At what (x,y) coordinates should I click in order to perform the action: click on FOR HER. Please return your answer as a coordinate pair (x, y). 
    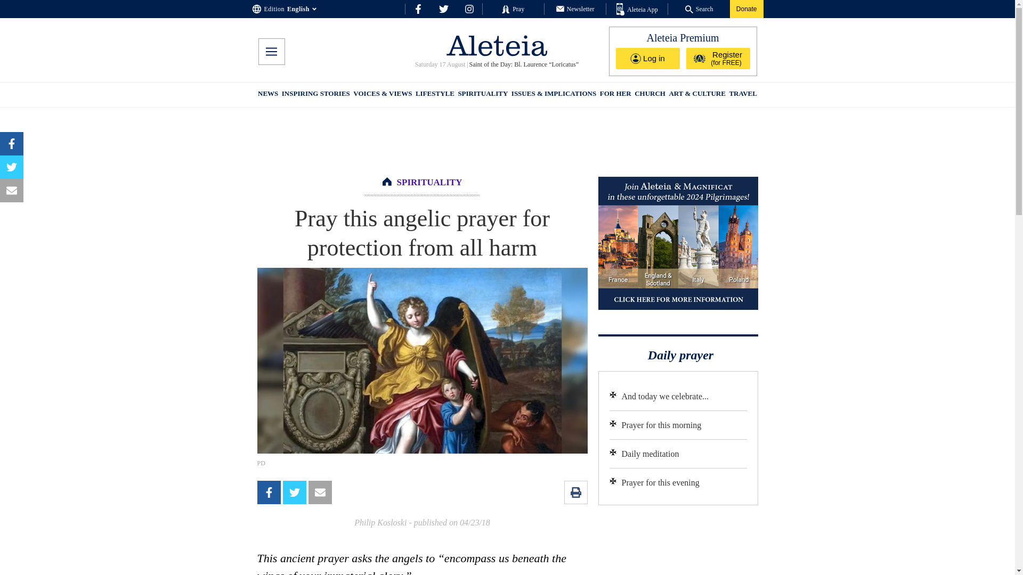
    Looking at the image, I should click on (615, 95).